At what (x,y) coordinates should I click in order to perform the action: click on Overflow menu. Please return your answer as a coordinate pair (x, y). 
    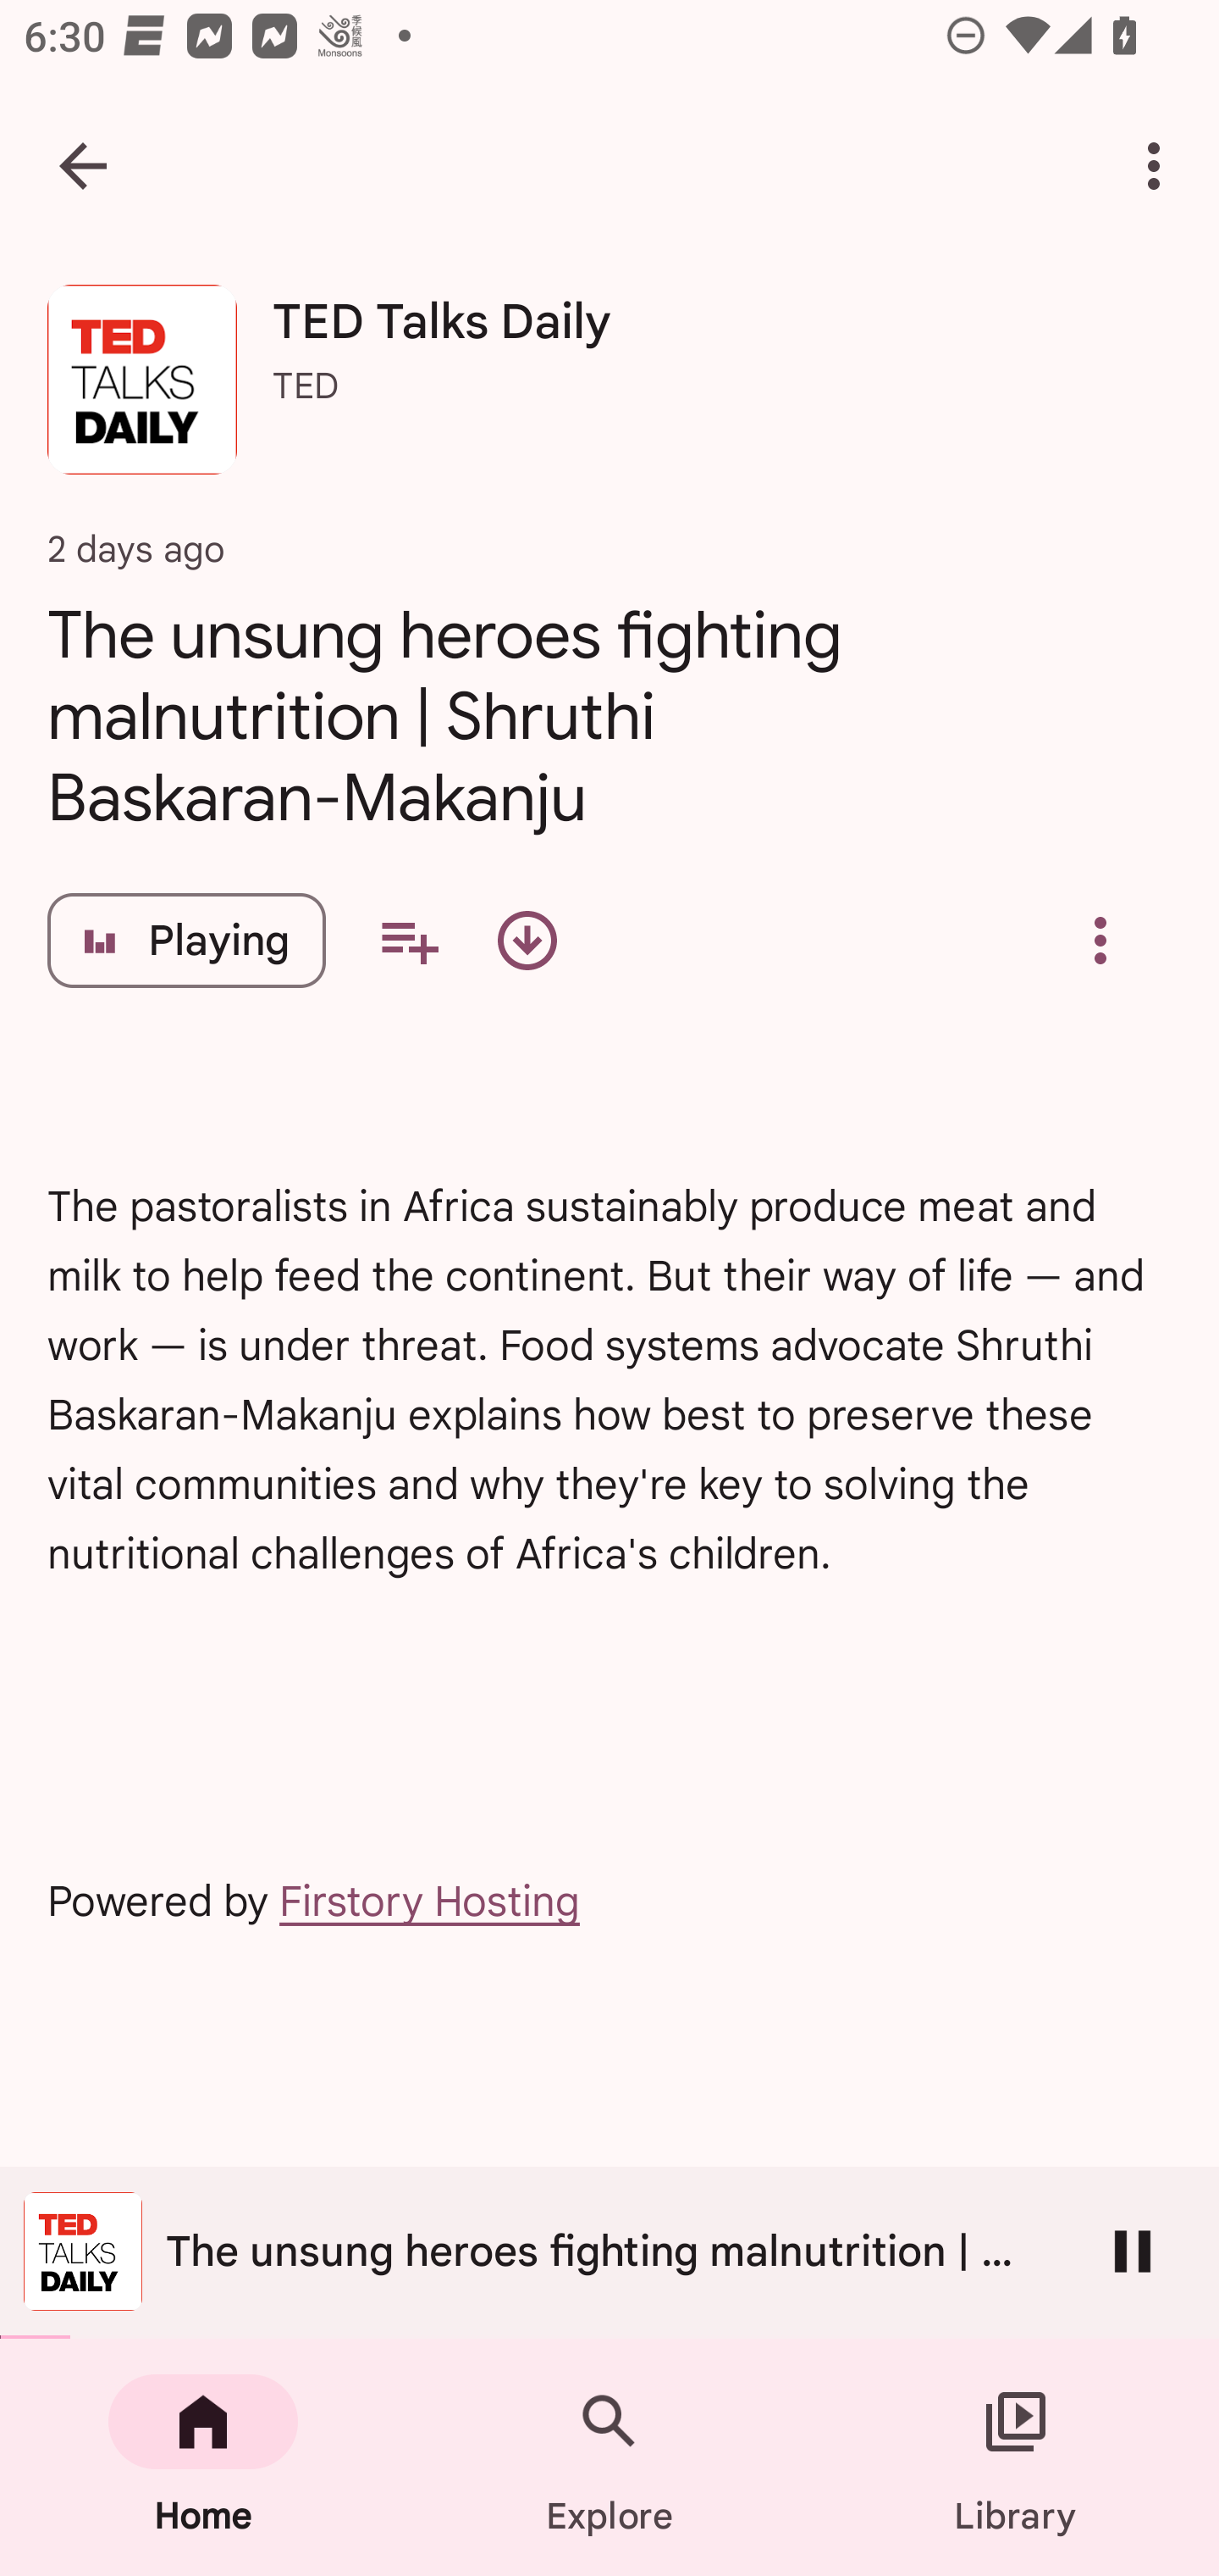
    Looking at the image, I should click on (1100, 941).